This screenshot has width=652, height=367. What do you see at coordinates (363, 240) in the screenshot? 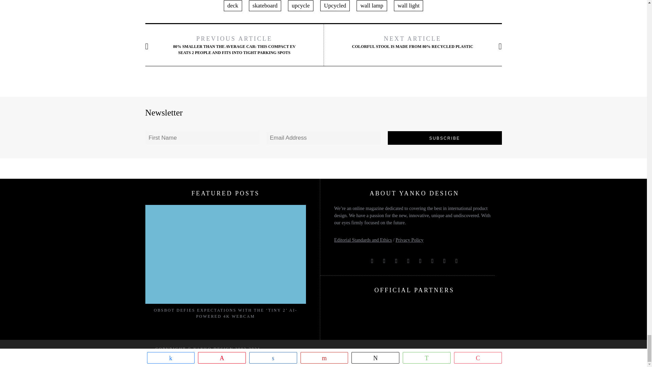
I see `Editorial Standards and Ethics` at bounding box center [363, 240].